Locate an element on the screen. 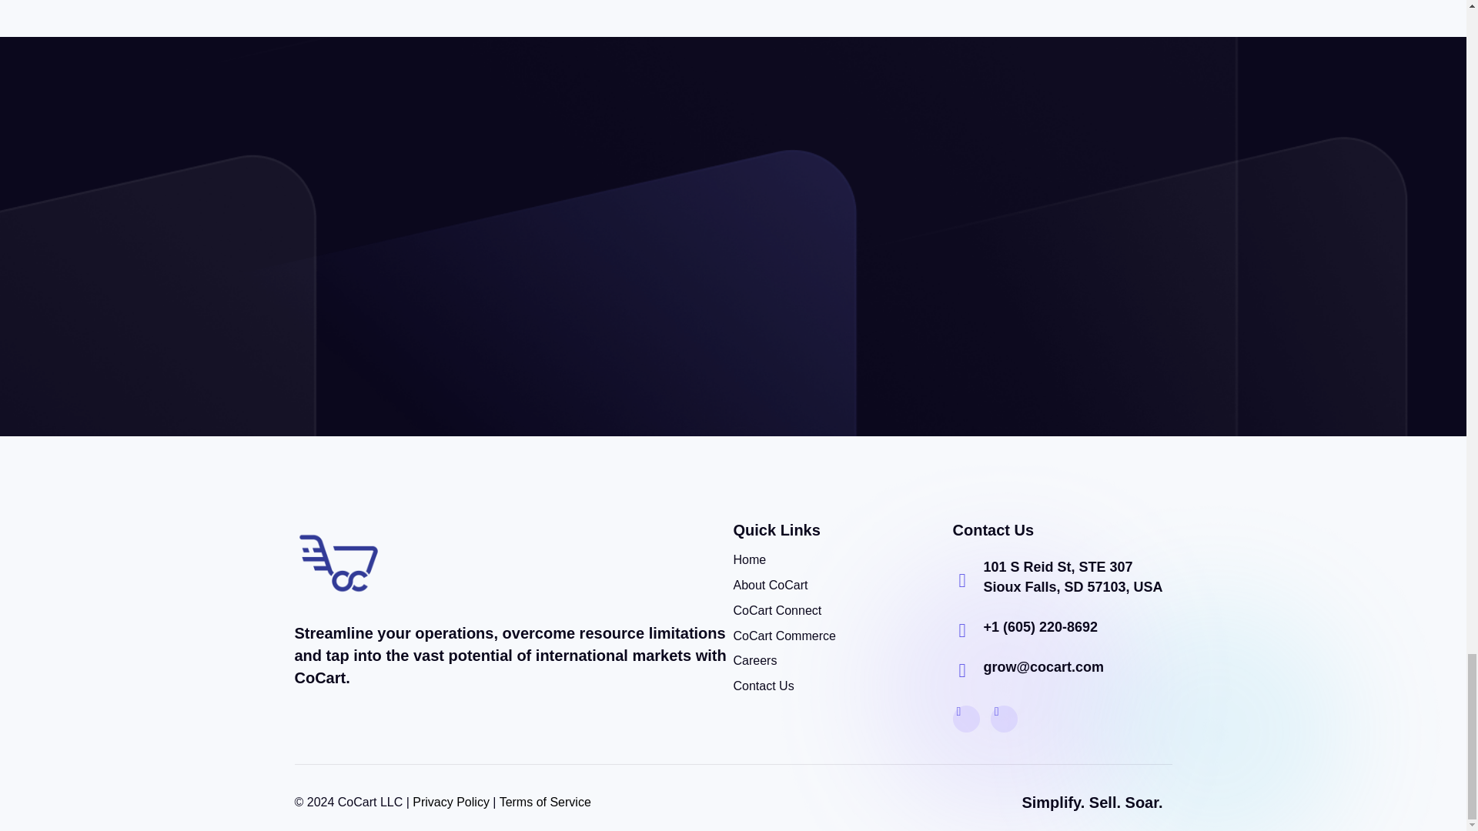 Image resolution: width=1478 pixels, height=831 pixels. CoCart Connect is located at coordinates (777, 611).